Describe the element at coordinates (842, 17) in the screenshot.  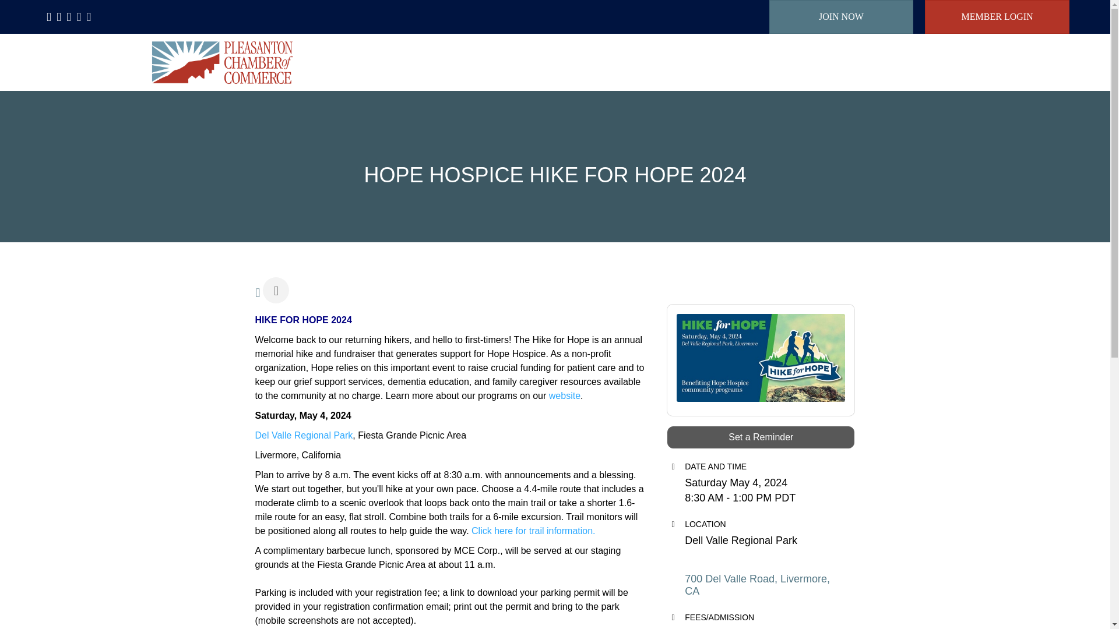
I see `JOIN NOW` at that location.